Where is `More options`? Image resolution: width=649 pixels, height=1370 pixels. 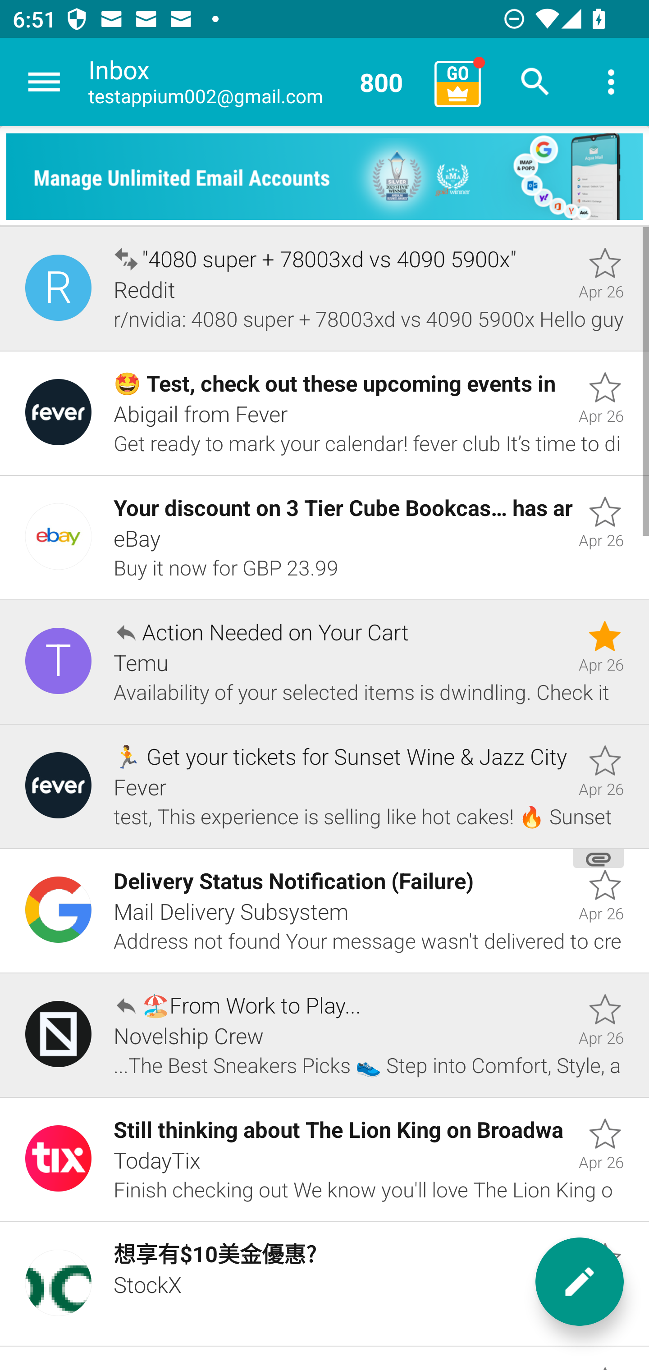 More options is located at coordinates (611, 82).